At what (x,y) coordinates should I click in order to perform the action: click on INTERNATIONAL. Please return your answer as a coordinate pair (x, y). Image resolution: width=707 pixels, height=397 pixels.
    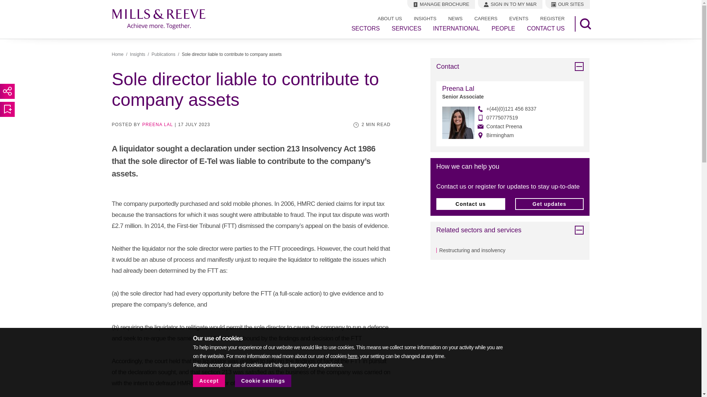
    Looking at the image, I should click on (456, 29).